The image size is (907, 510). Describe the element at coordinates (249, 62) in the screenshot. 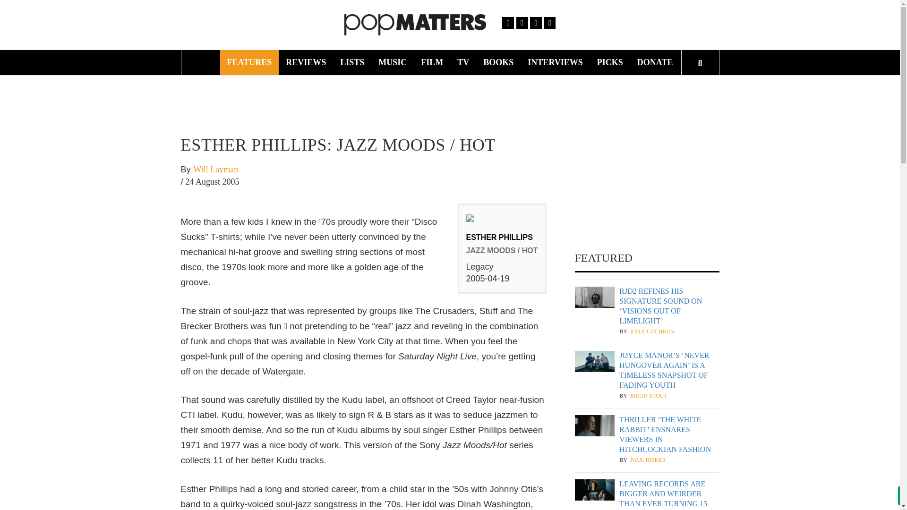

I see `FEATURES` at that location.